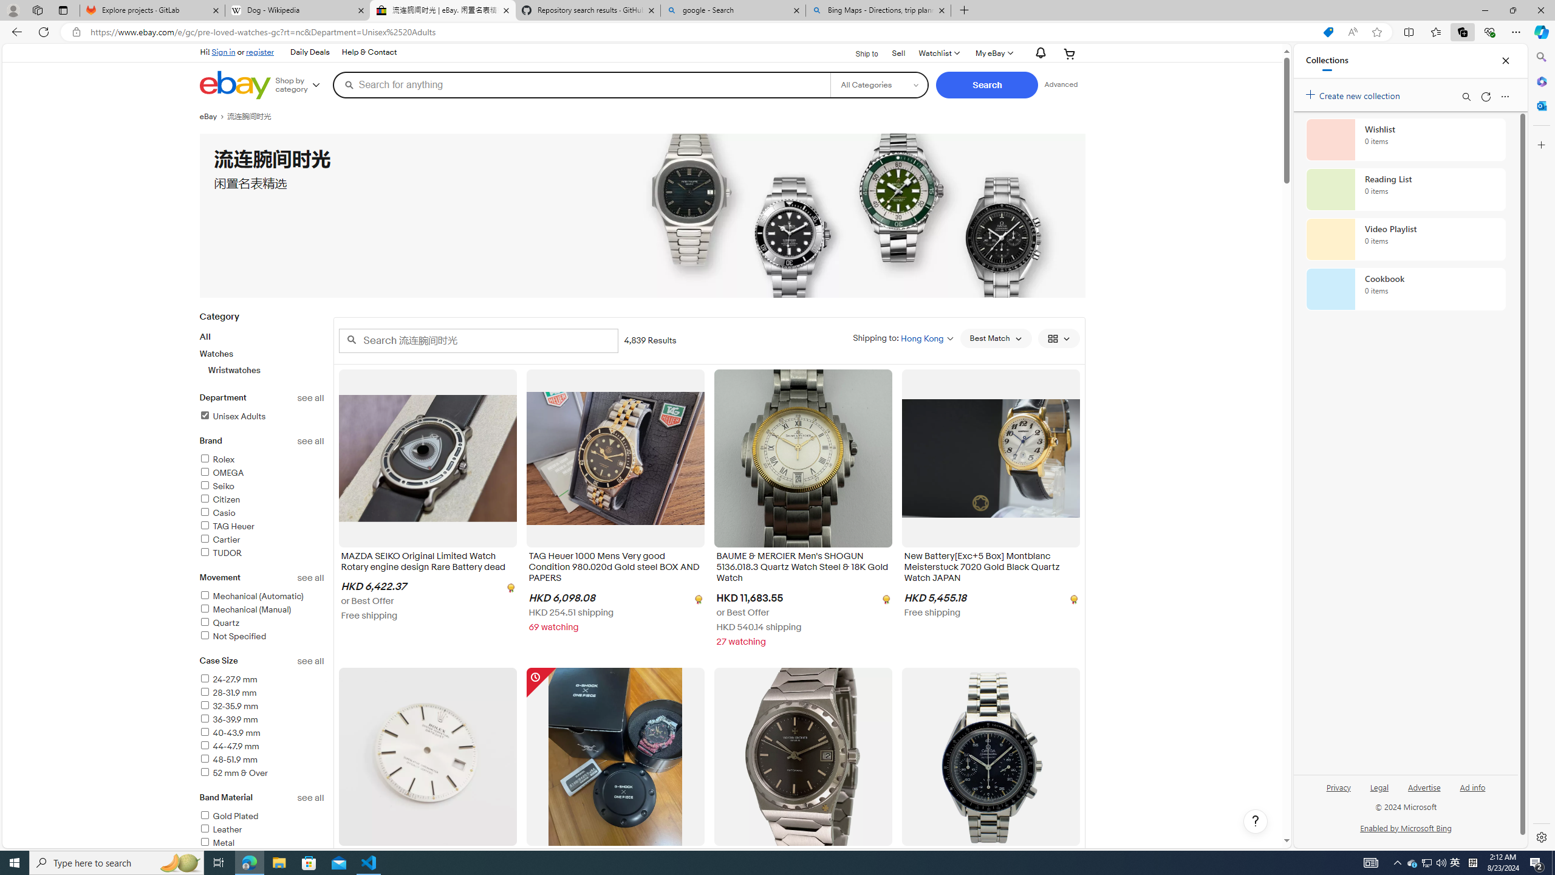 The image size is (1555, 875). What do you see at coordinates (262, 680) in the screenshot?
I see `24-27.9 mm` at bounding box center [262, 680].